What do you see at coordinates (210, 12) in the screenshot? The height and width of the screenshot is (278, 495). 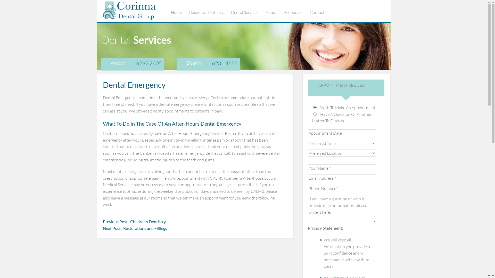 I see `Cosmetic Dentistry` at bounding box center [210, 12].